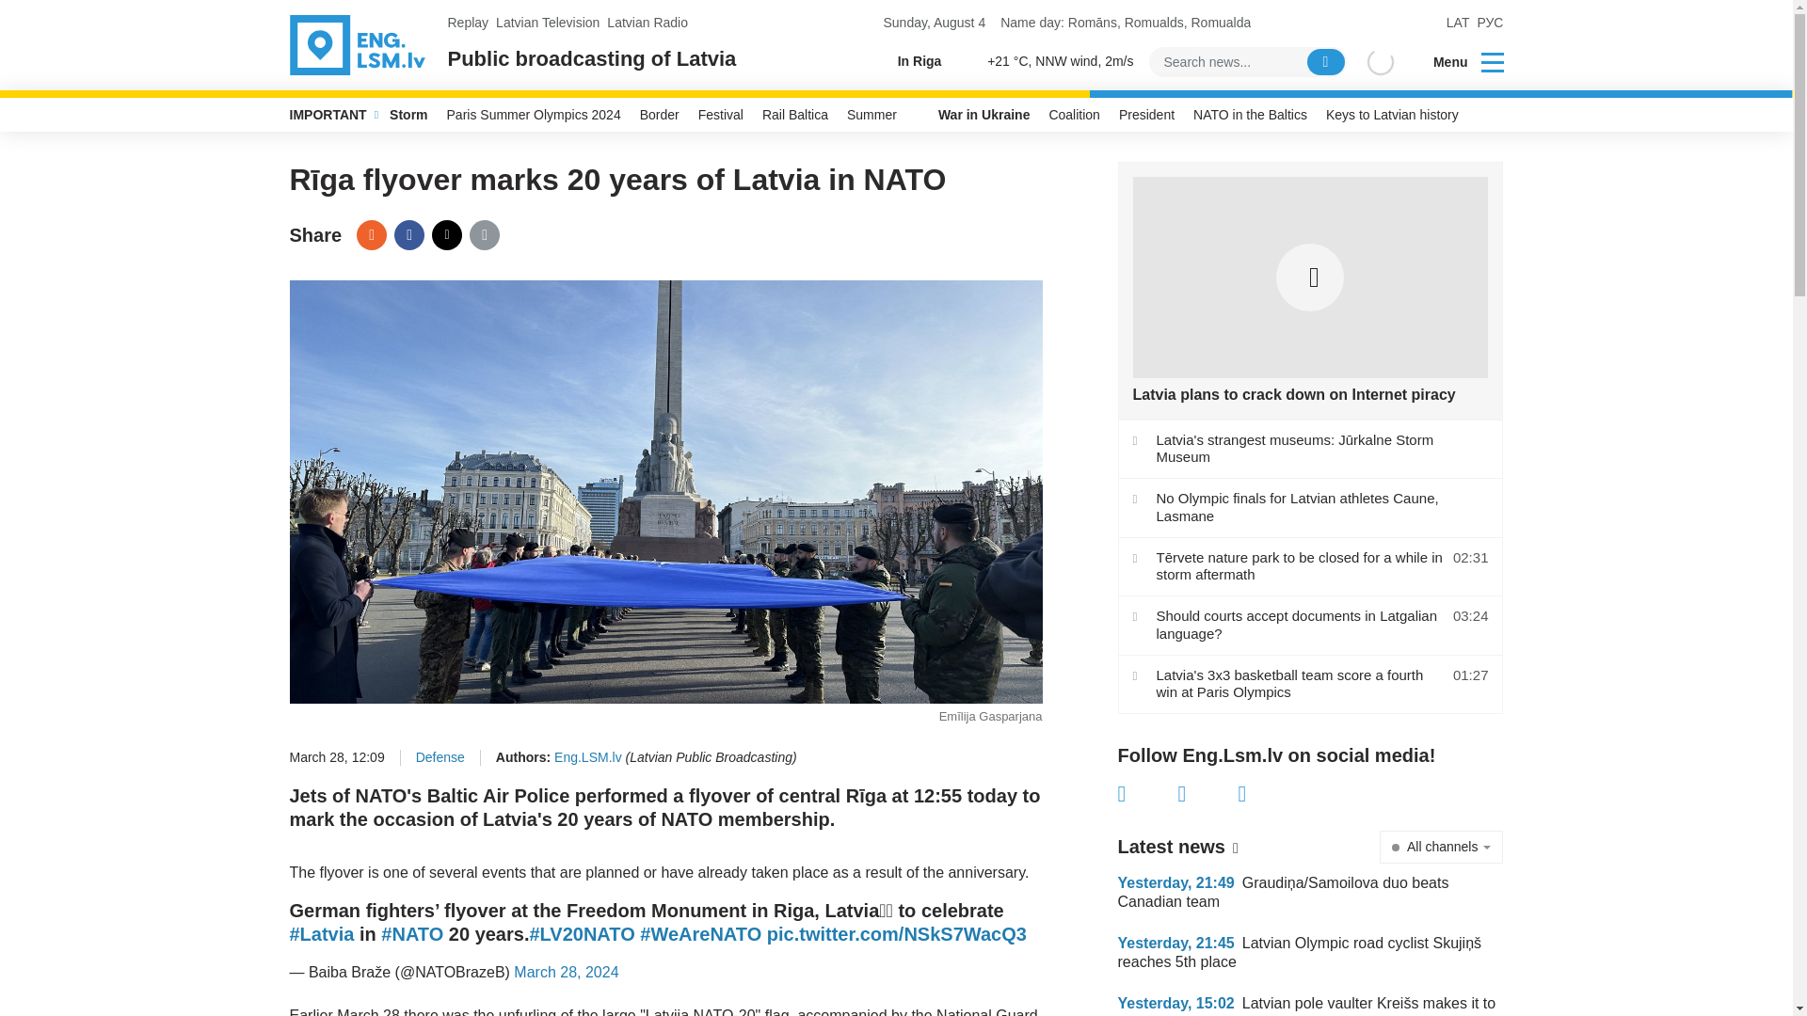  What do you see at coordinates (1392, 115) in the screenshot?
I see `Keys to Latvian history` at bounding box center [1392, 115].